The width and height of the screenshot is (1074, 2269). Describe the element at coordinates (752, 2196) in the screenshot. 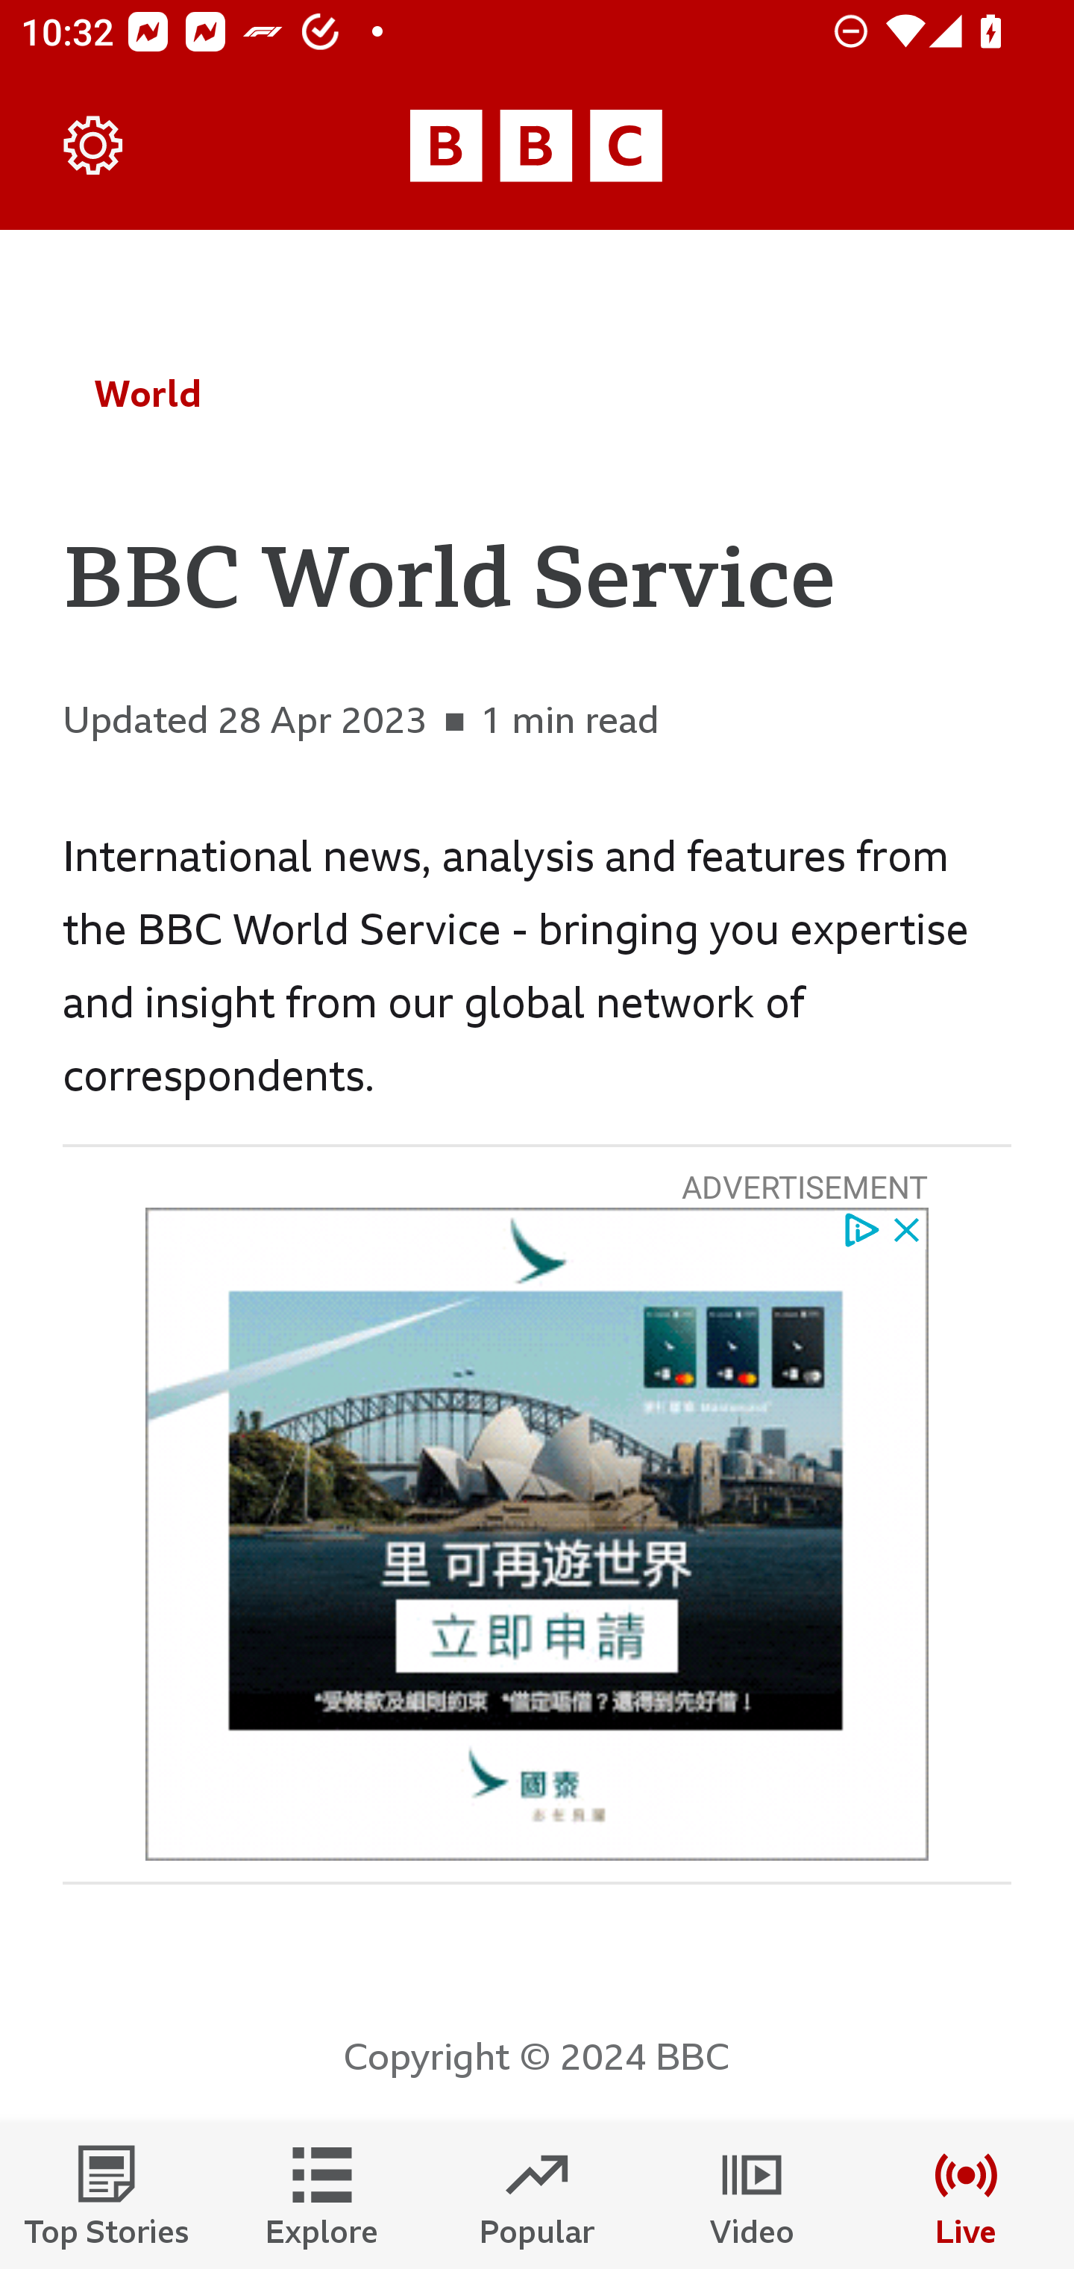

I see `Video` at that location.